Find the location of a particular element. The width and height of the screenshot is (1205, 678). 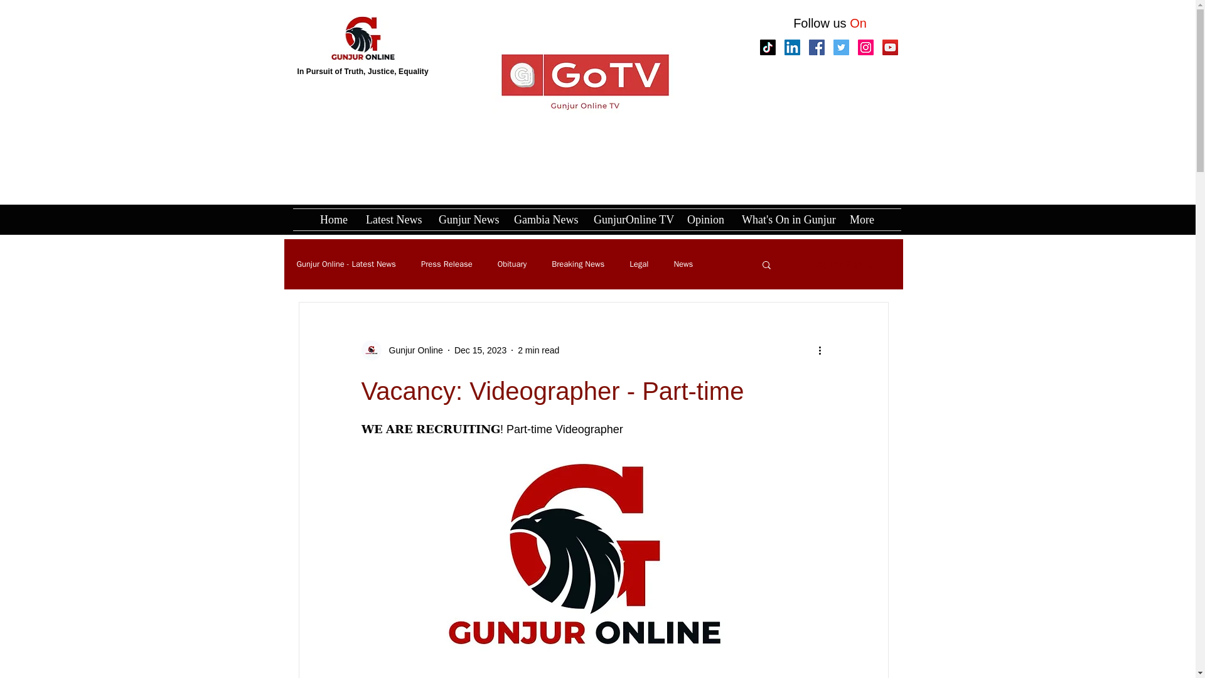

Latest News is located at coordinates (393, 220).